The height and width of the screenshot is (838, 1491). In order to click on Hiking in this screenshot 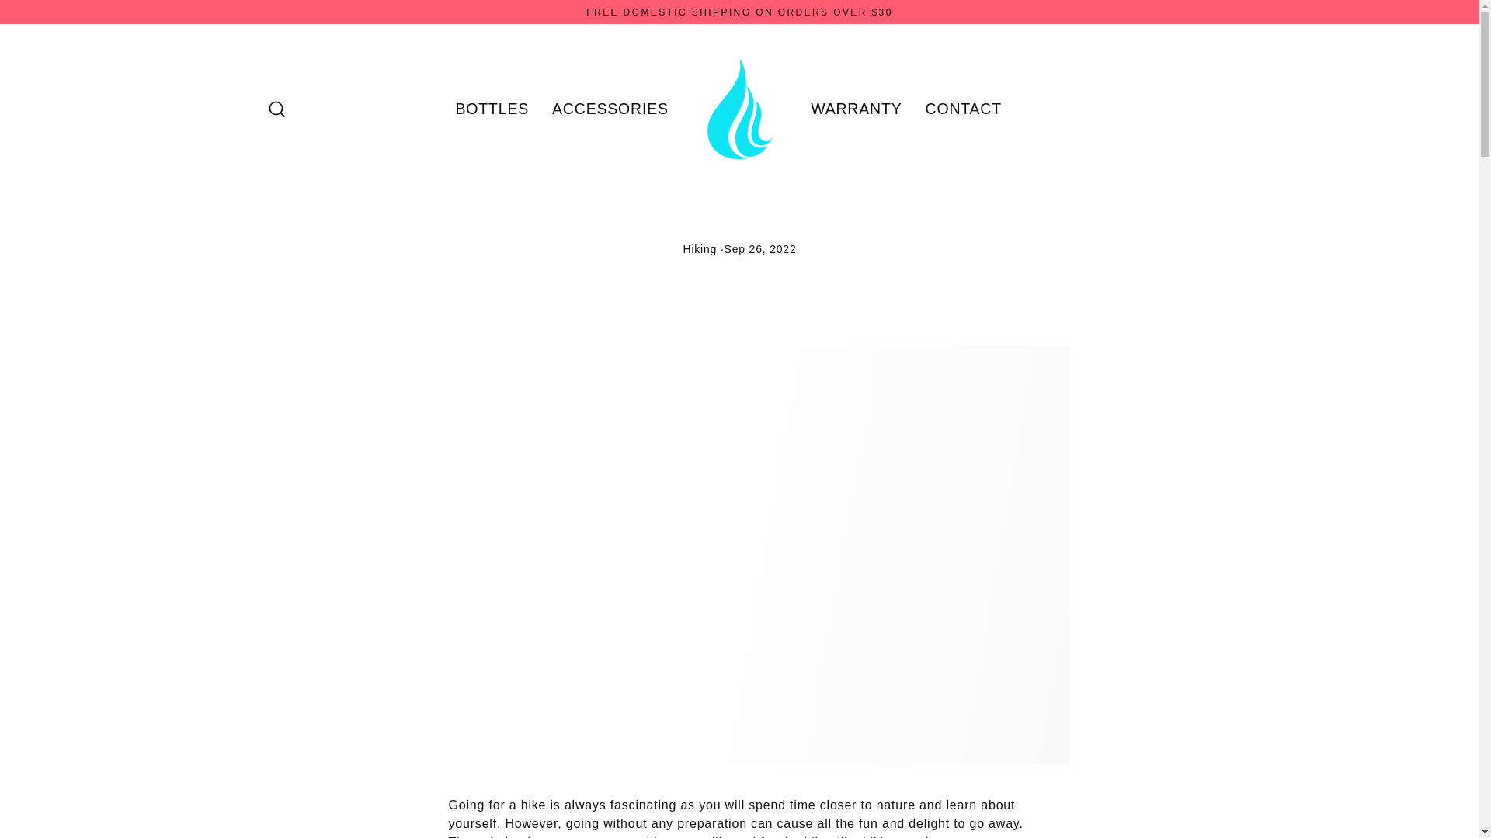, I will do `click(700, 249)`.